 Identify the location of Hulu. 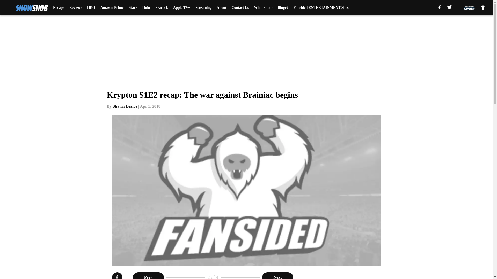
(146, 8).